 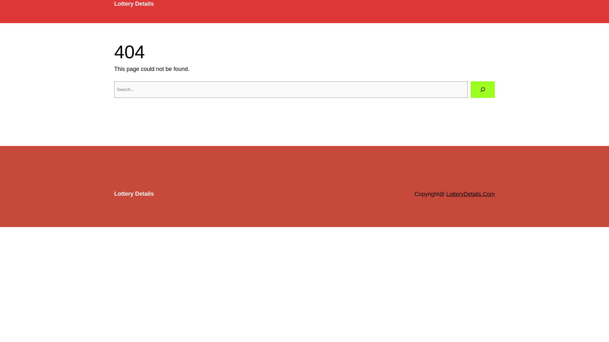 What do you see at coordinates (470, 194) in the screenshot?
I see `LotteryDetails.Com` at bounding box center [470, 194].